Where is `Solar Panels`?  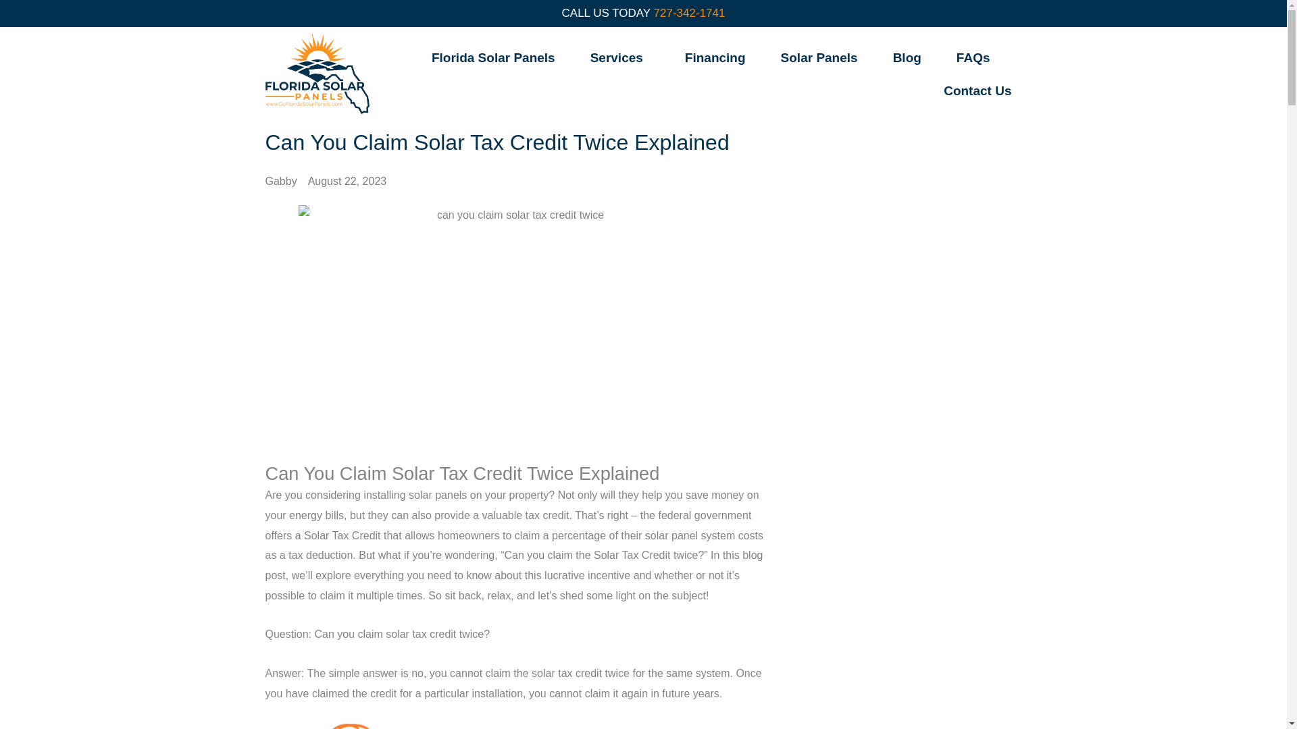 Solar Panels is located at coordinates (819, 57).